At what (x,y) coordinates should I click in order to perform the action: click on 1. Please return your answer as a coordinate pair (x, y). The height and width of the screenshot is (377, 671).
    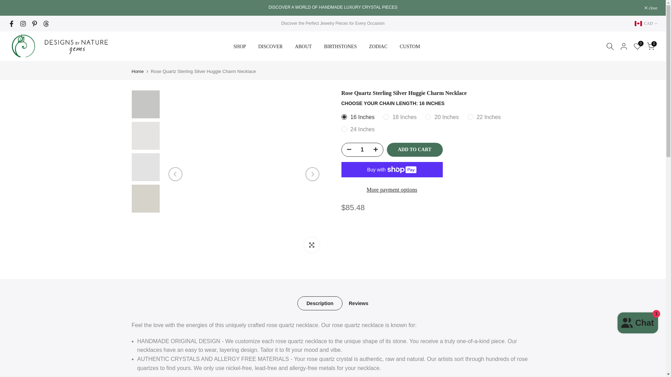
    Looking at the image, I should click on (362, 150).